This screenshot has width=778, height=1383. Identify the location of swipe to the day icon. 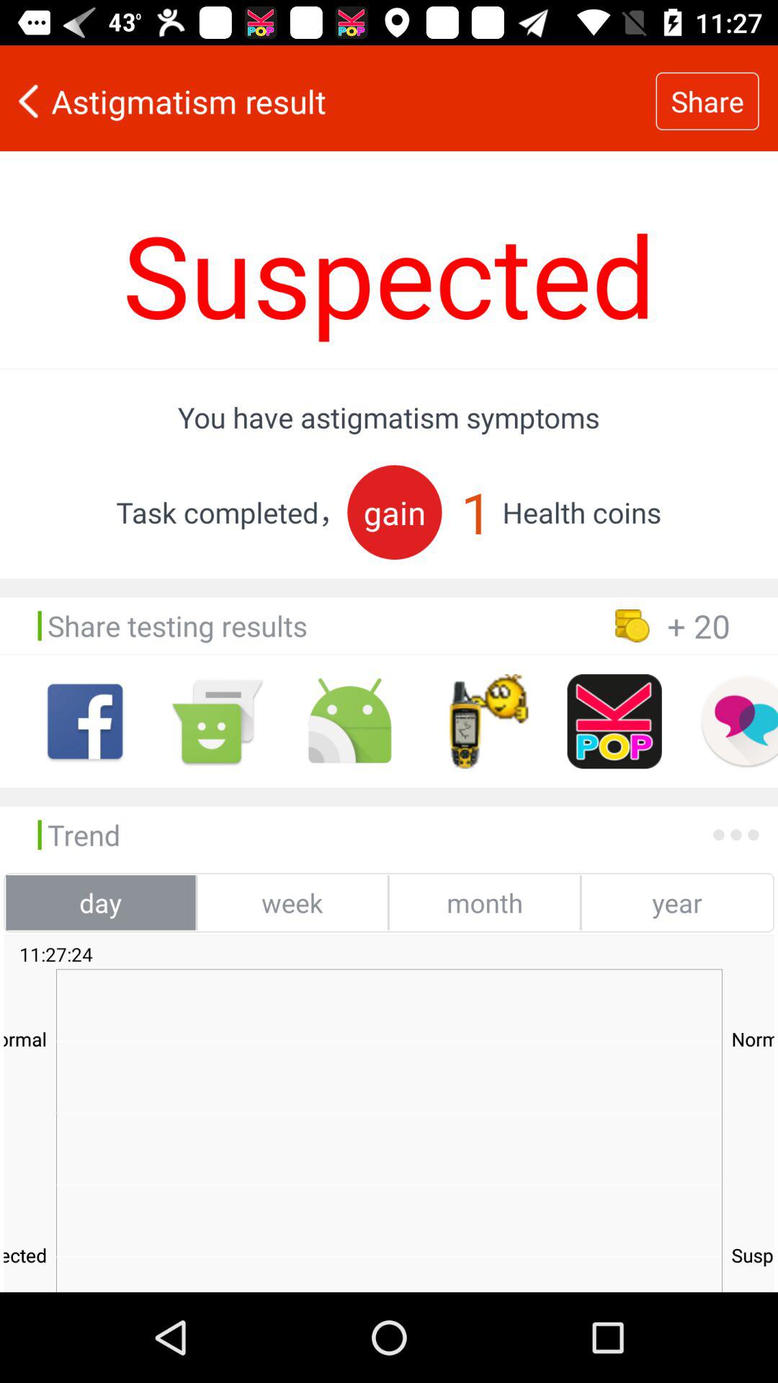
(101, 903).